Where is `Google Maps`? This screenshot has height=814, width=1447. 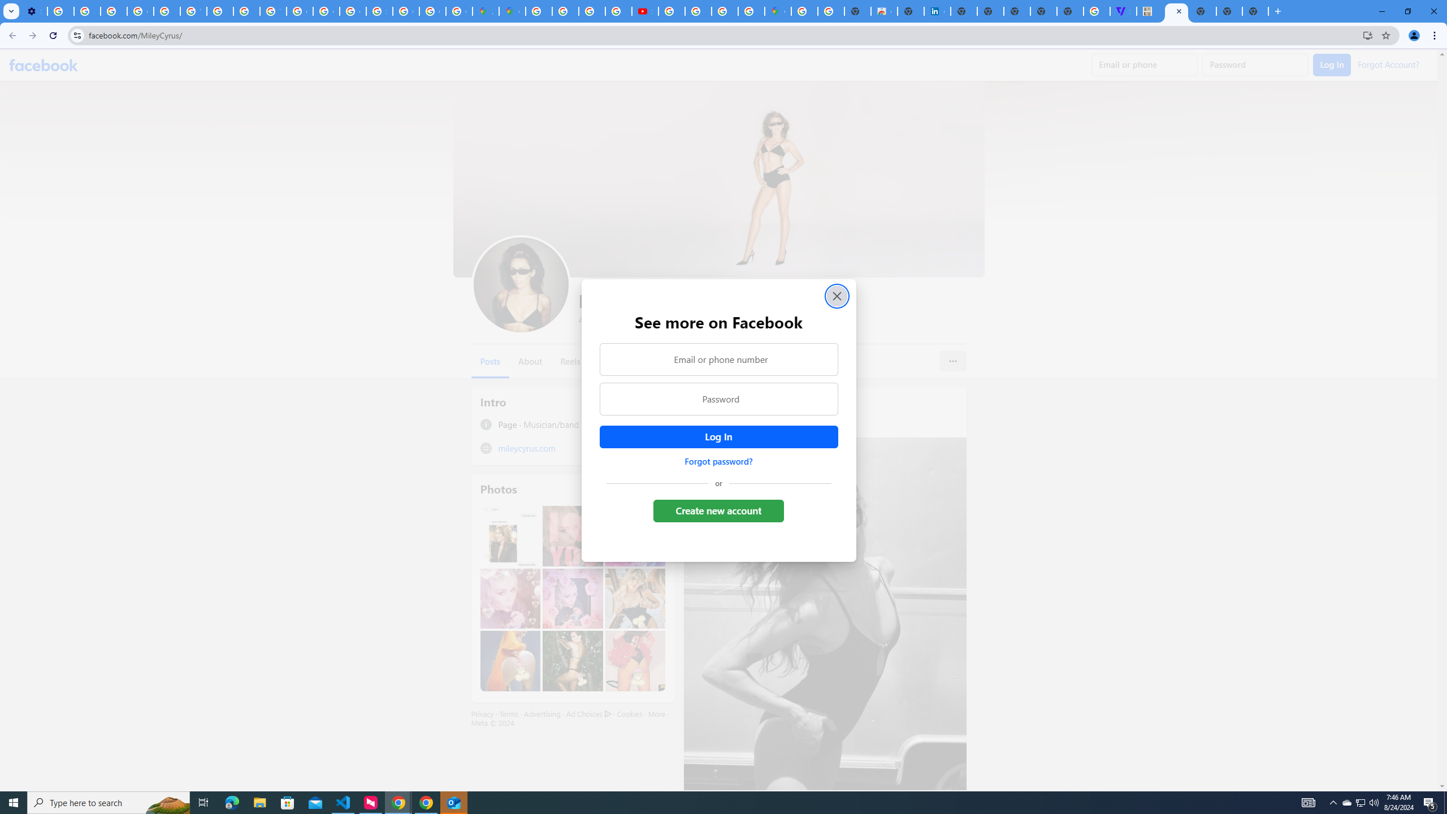 Google Maps is located at coordinates (512, 11).